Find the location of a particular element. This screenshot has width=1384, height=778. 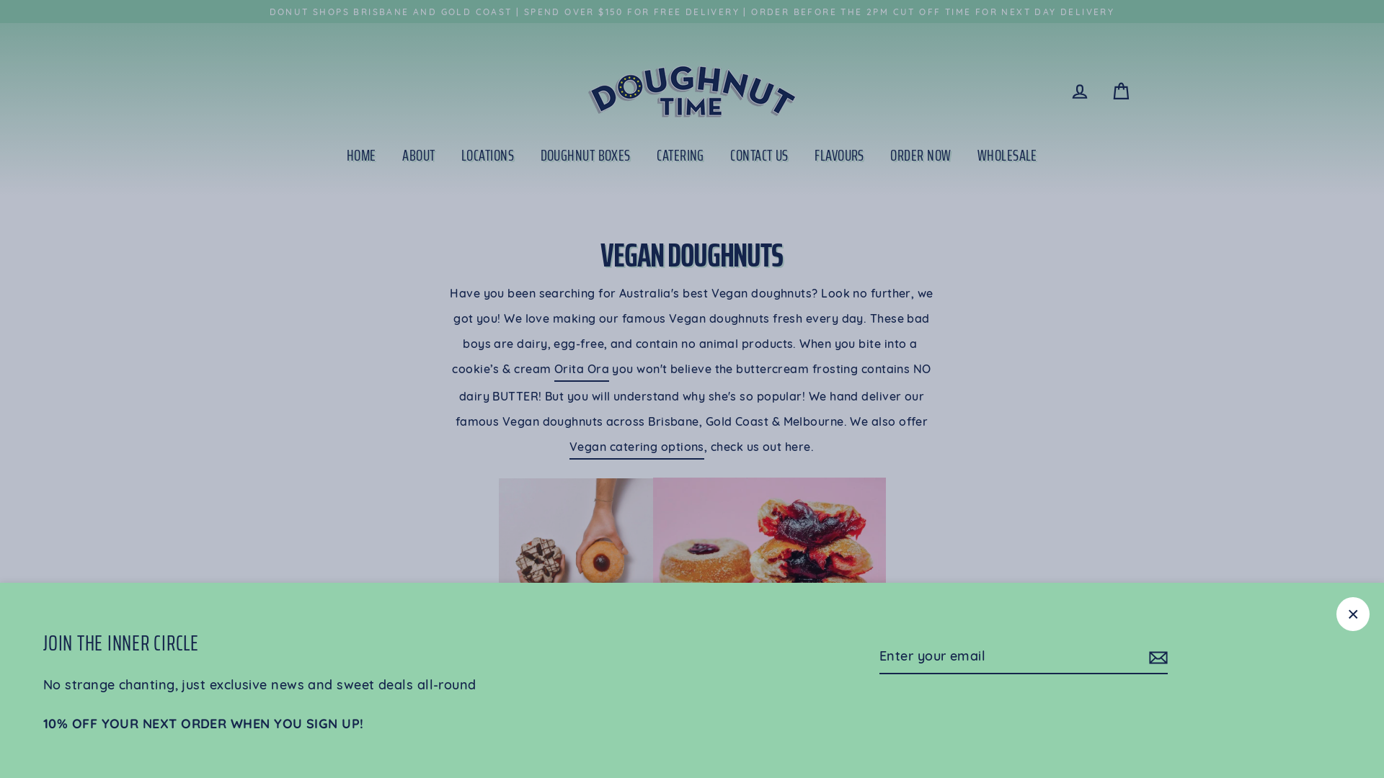

DOUGHNUT BOXES is located at coordinates (585, 156).